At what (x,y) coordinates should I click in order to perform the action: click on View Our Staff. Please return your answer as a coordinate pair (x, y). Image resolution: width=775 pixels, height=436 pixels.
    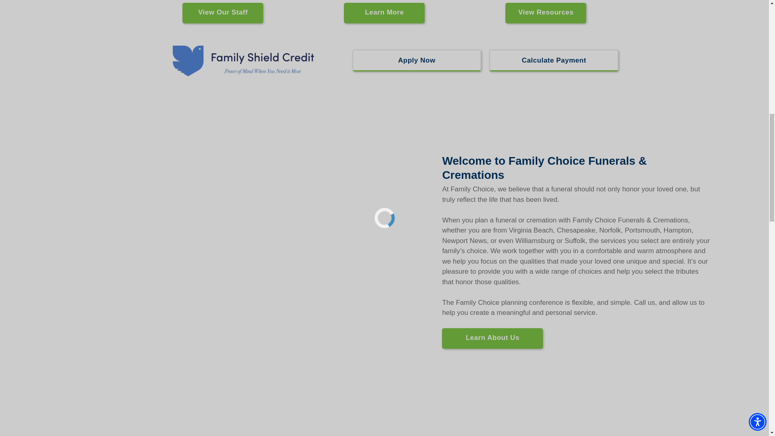
    Looking at the image, I should click on (223, 13).